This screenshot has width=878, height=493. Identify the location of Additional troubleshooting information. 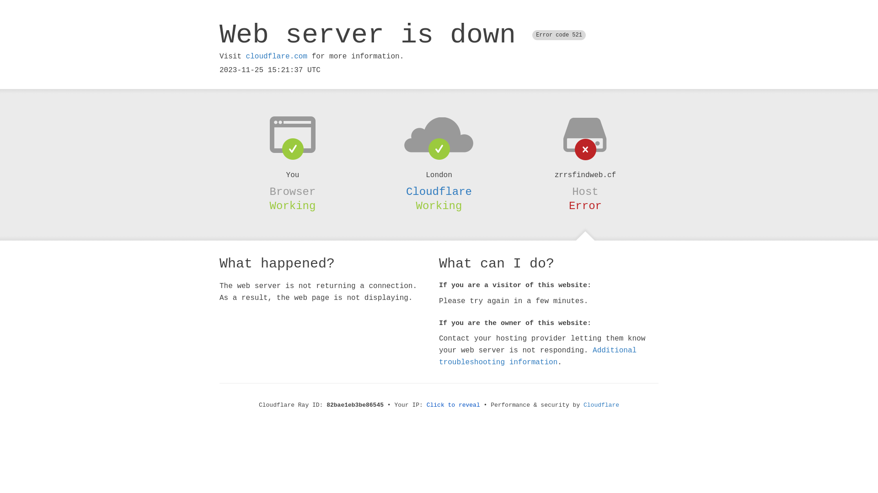
(538, 356).